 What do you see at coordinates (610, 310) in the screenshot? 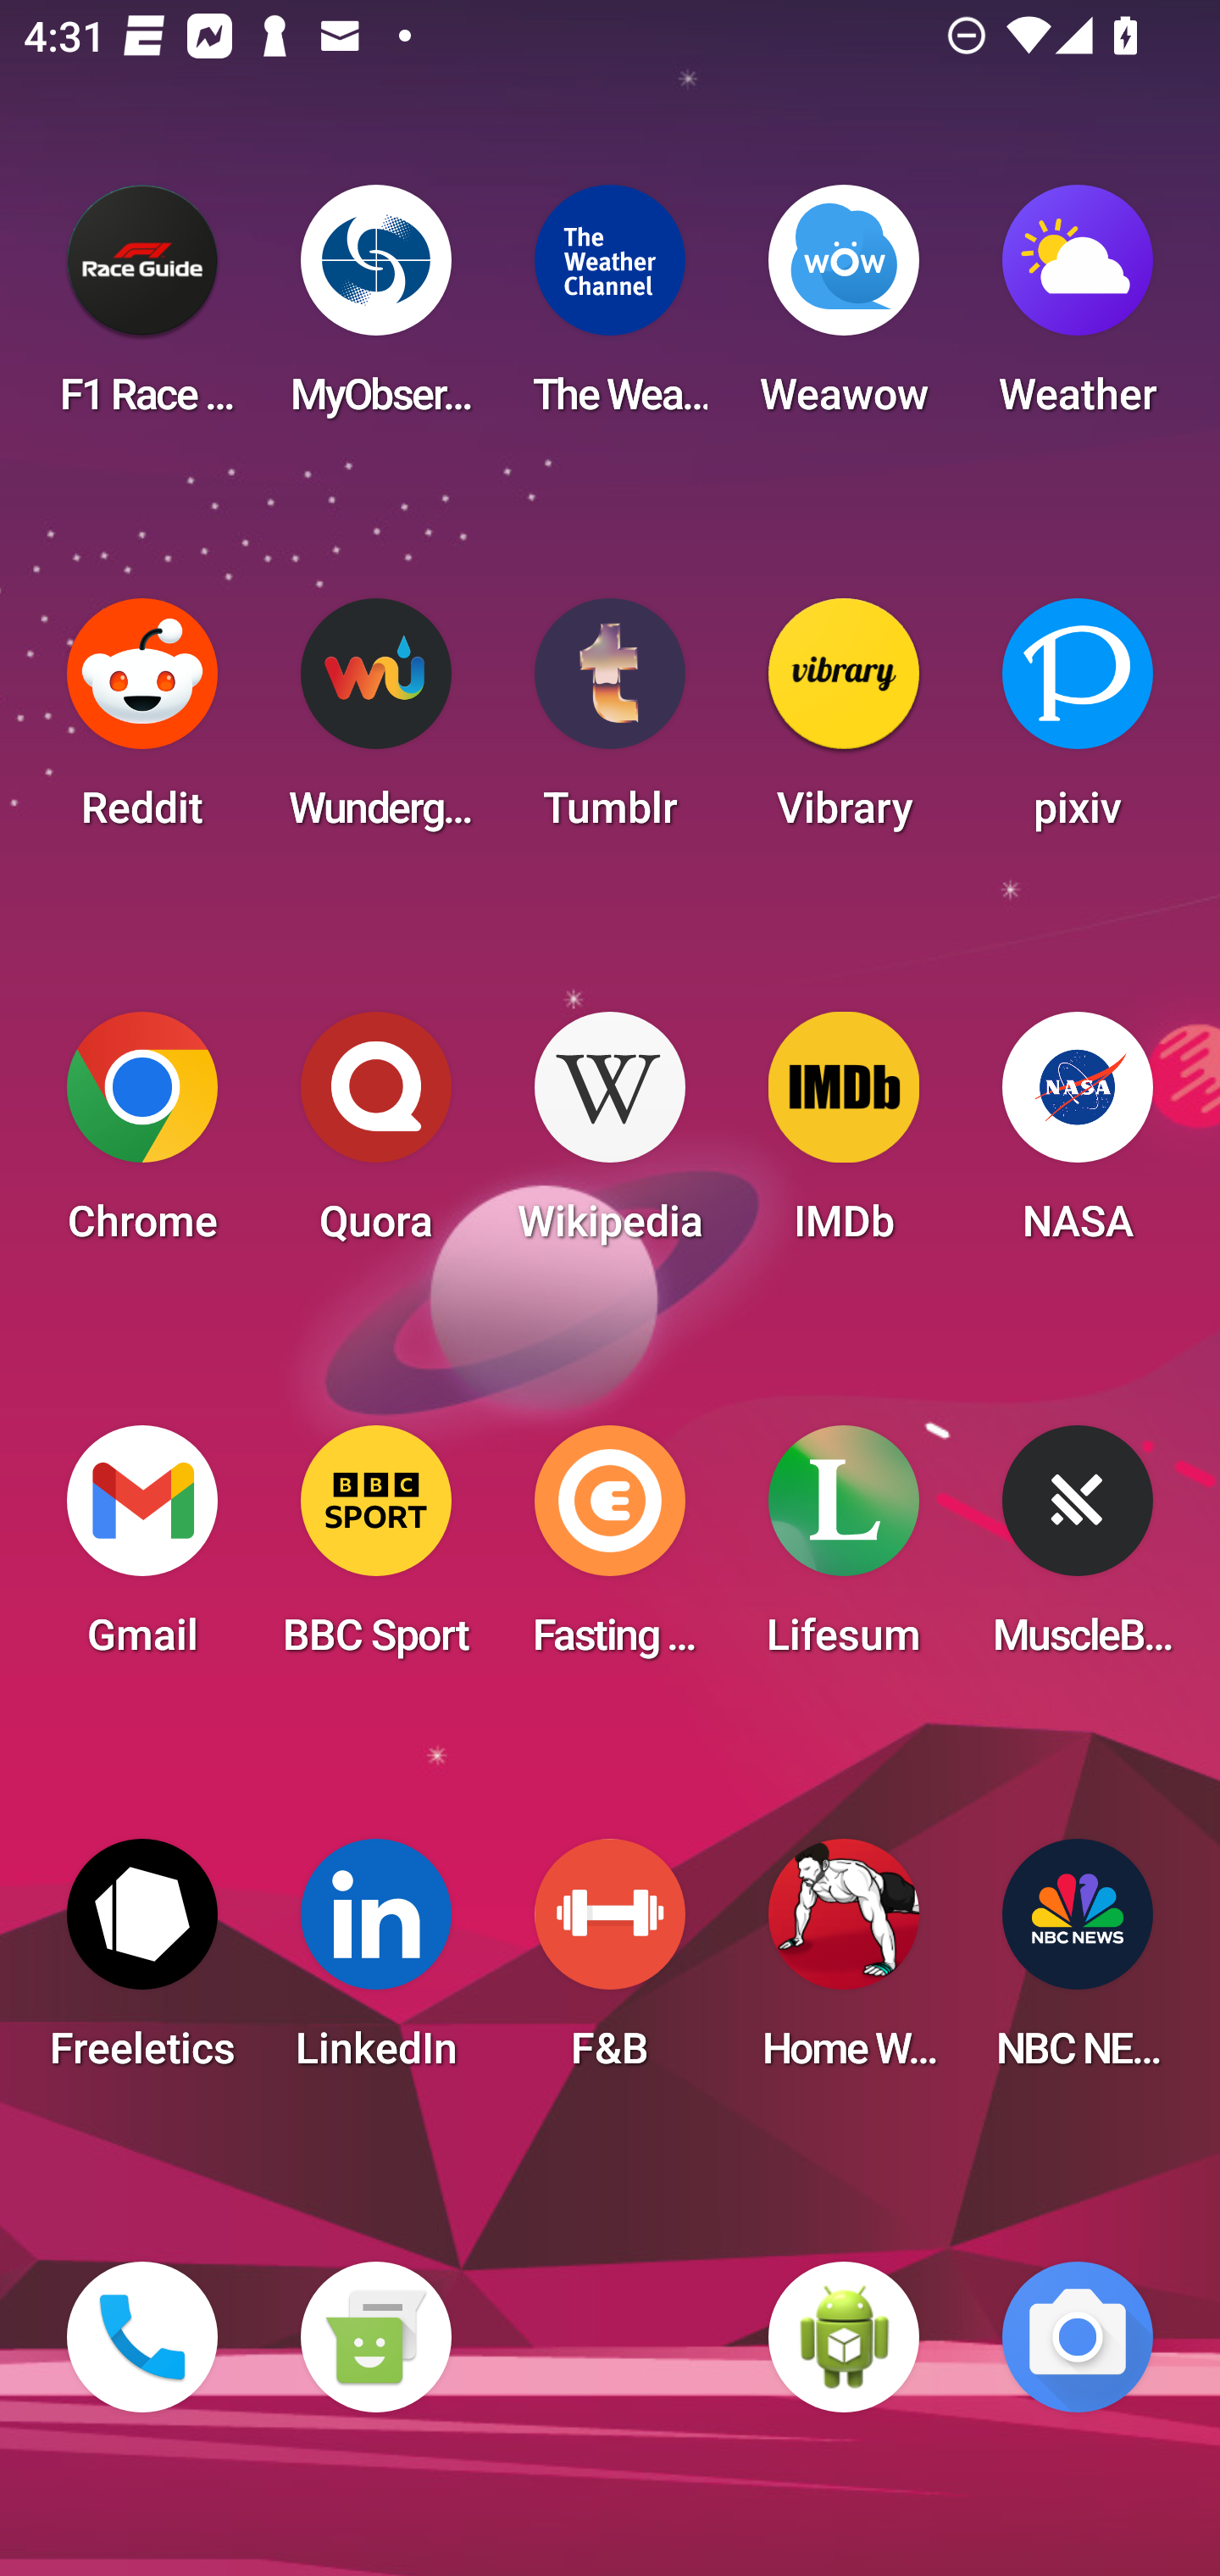
I see `The Weather Channel` at bounding box center [610, 310].